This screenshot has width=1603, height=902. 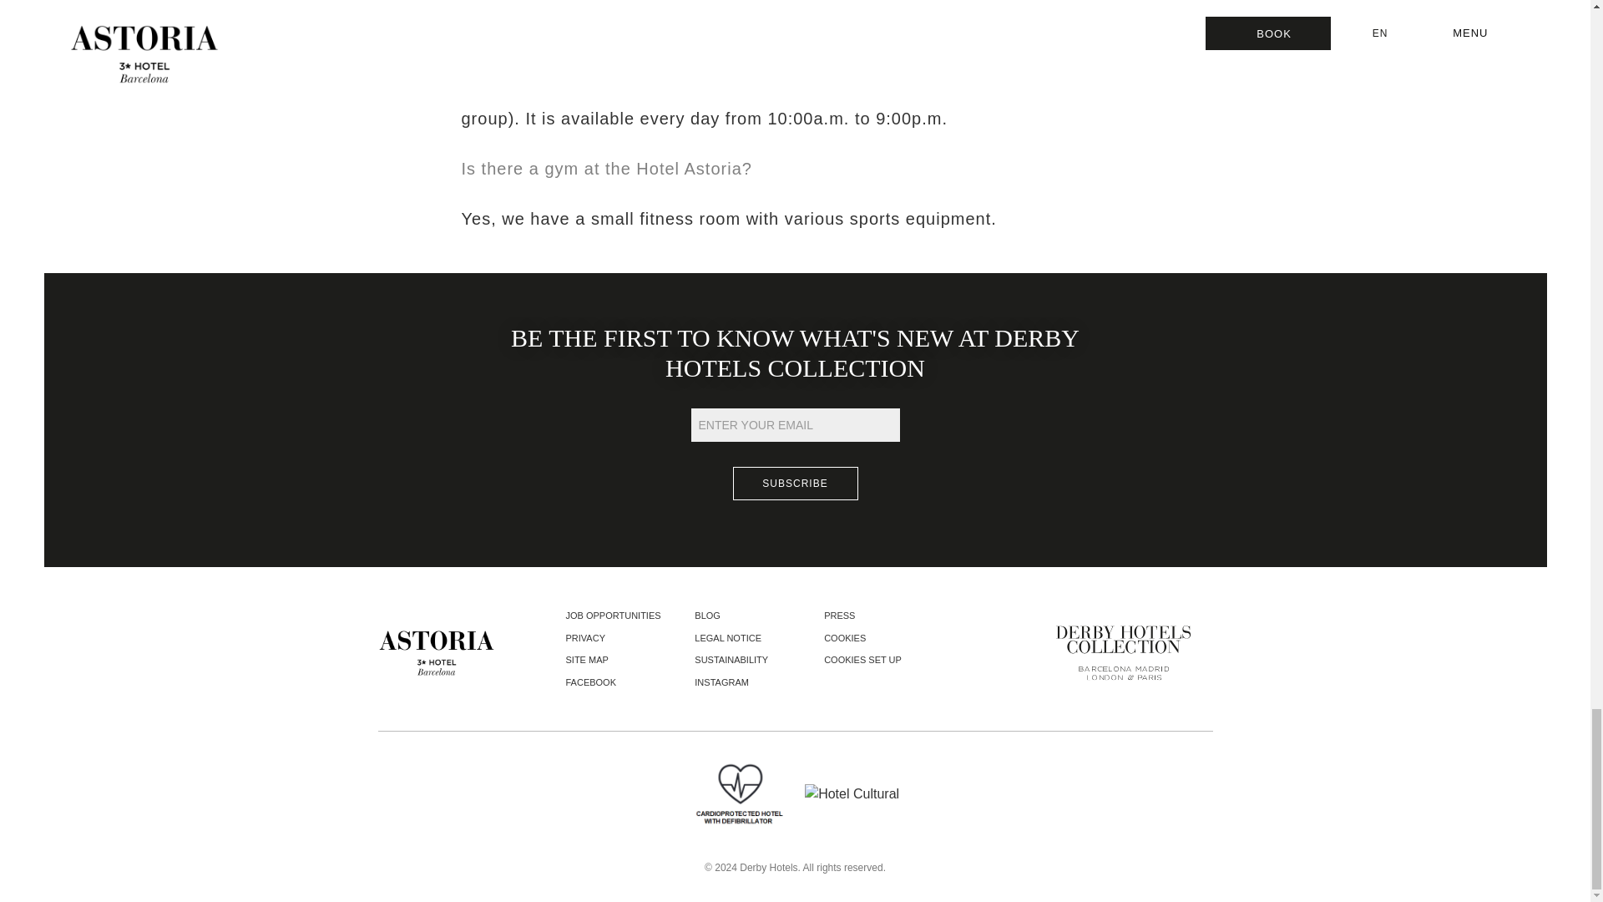 What do you see at coordinates (795, 484) in the screenshot?
I see `SUBSCRIBE` at bounding box center [795, 484].